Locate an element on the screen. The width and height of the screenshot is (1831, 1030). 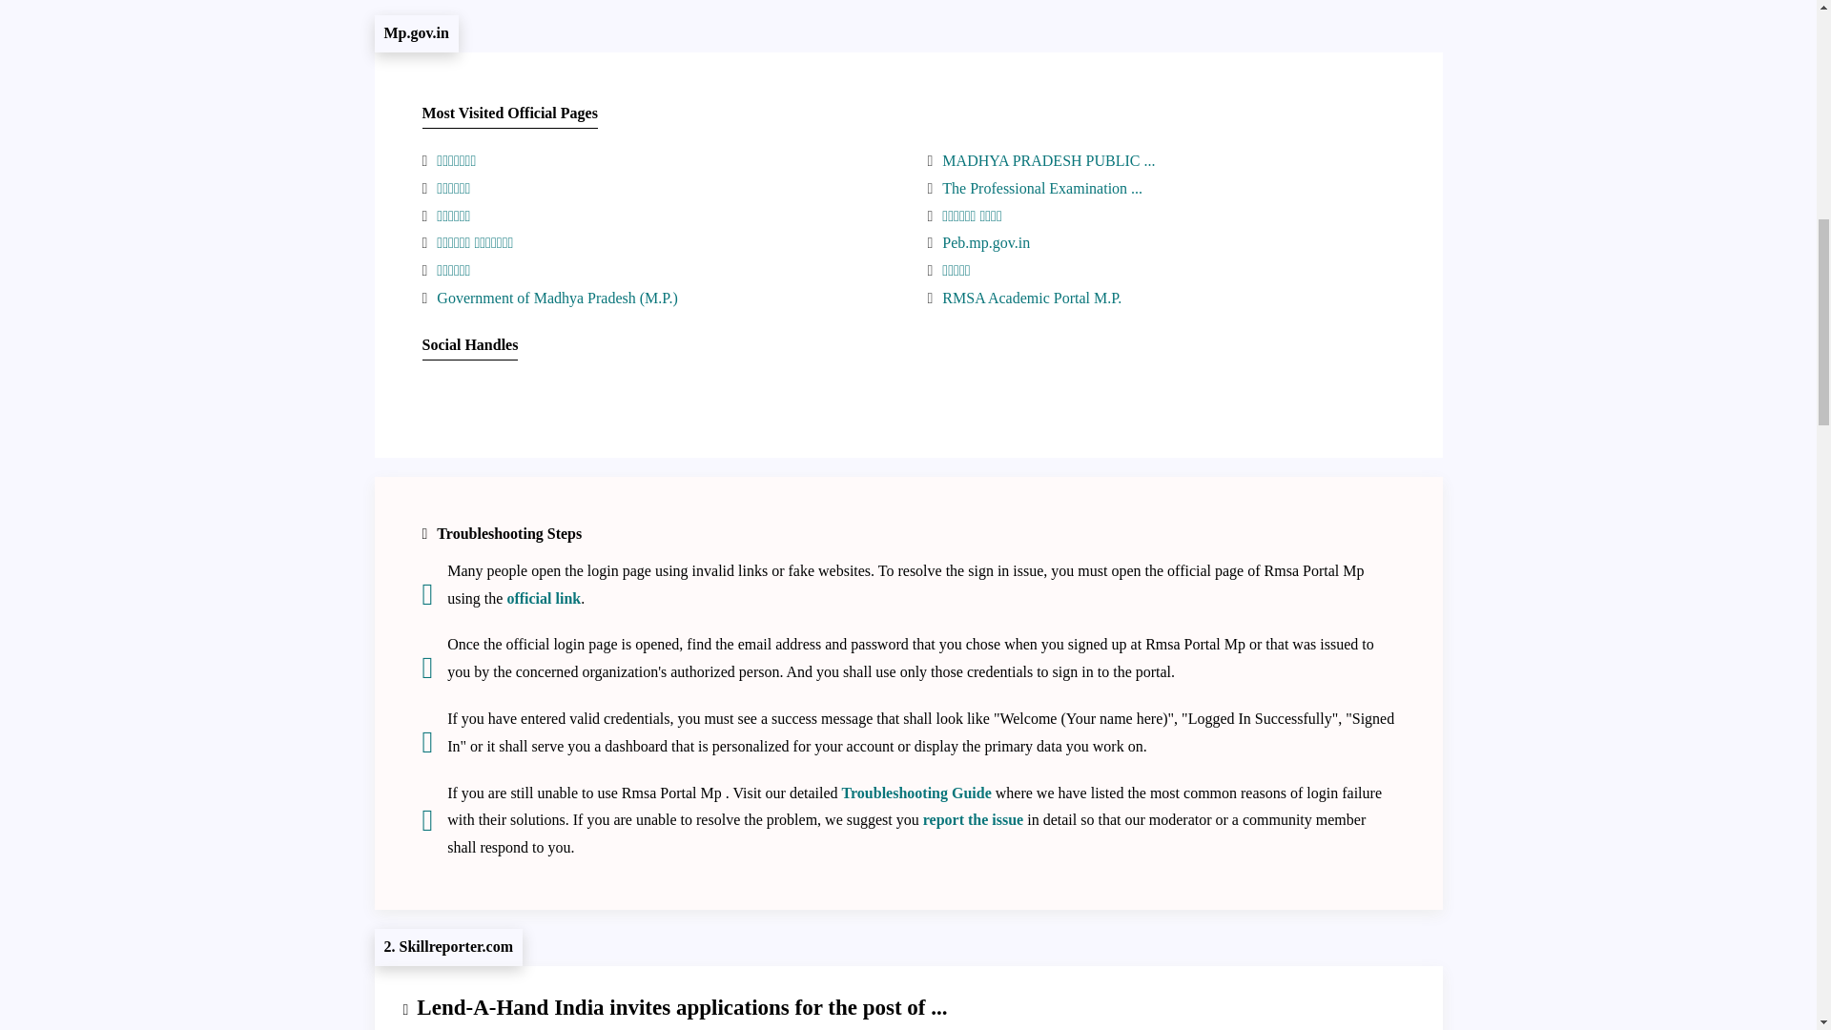
report the issue is located at coordinates (973, 820).